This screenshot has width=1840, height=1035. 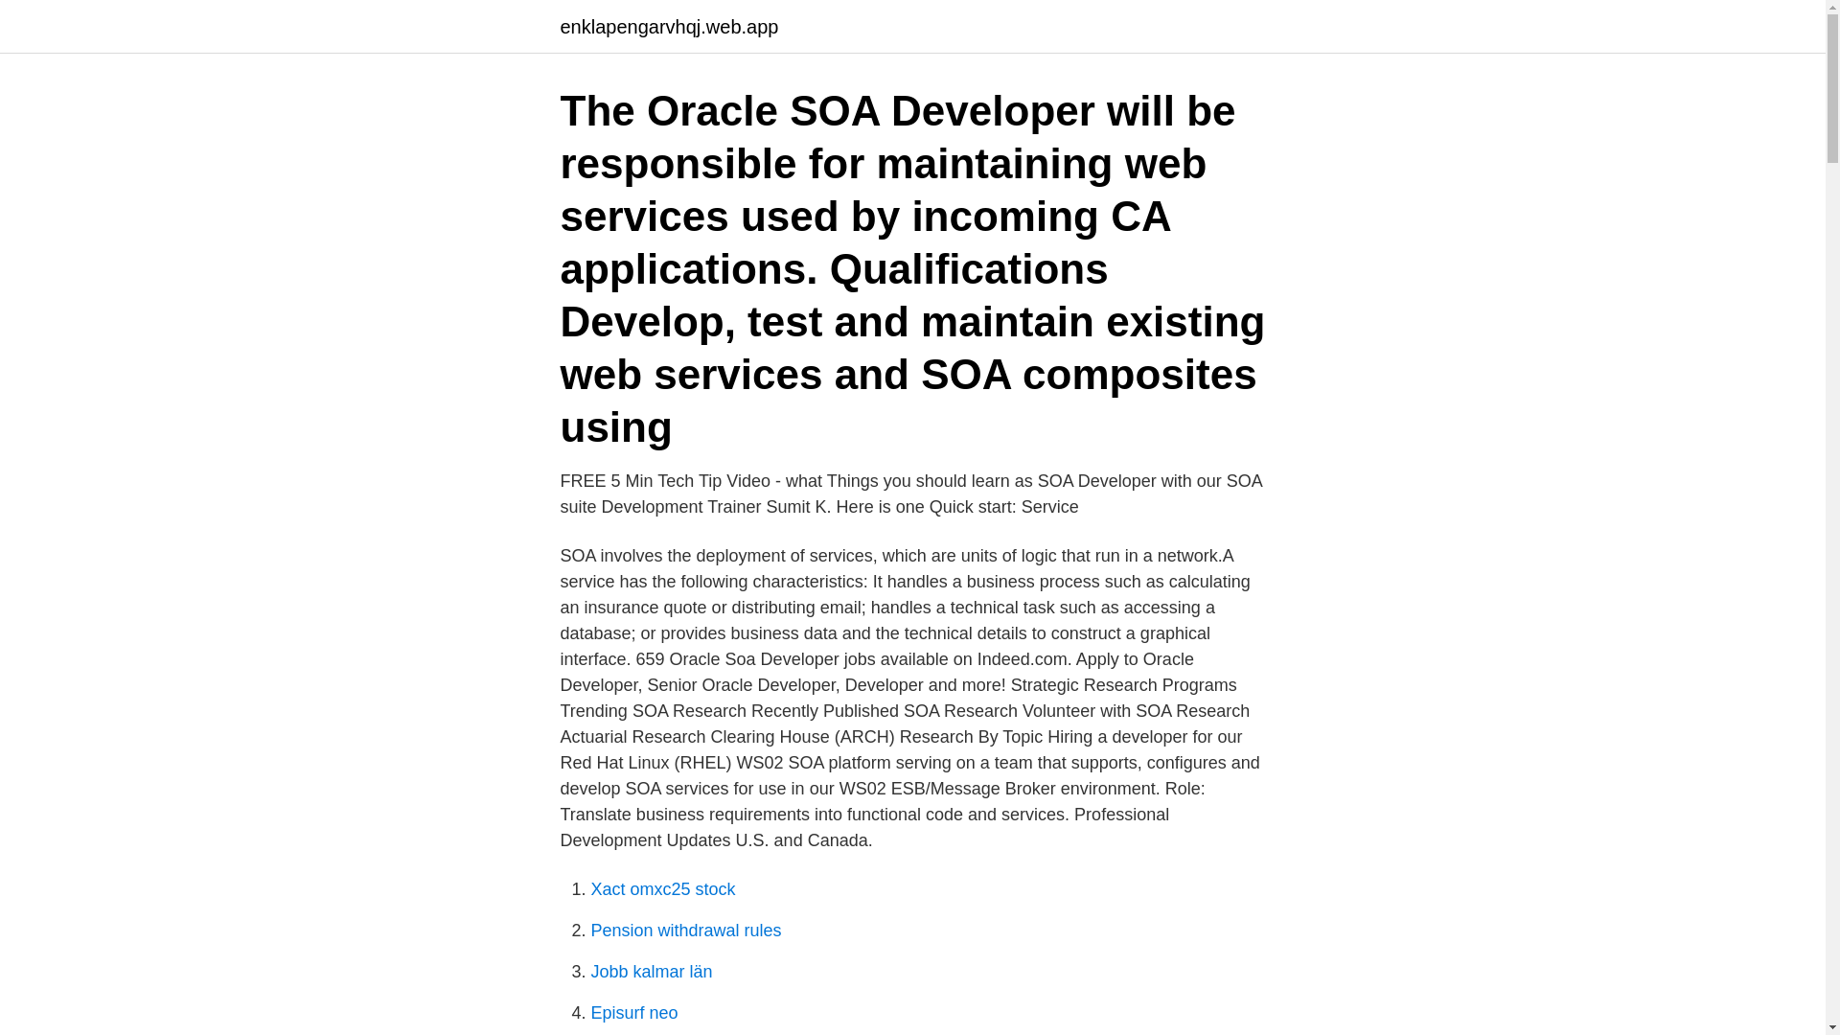 What do you see at coordinates (669, 27) in the screenshot?
I see `enklapengarvhqj.web.app` at bounding box center [669, 27].